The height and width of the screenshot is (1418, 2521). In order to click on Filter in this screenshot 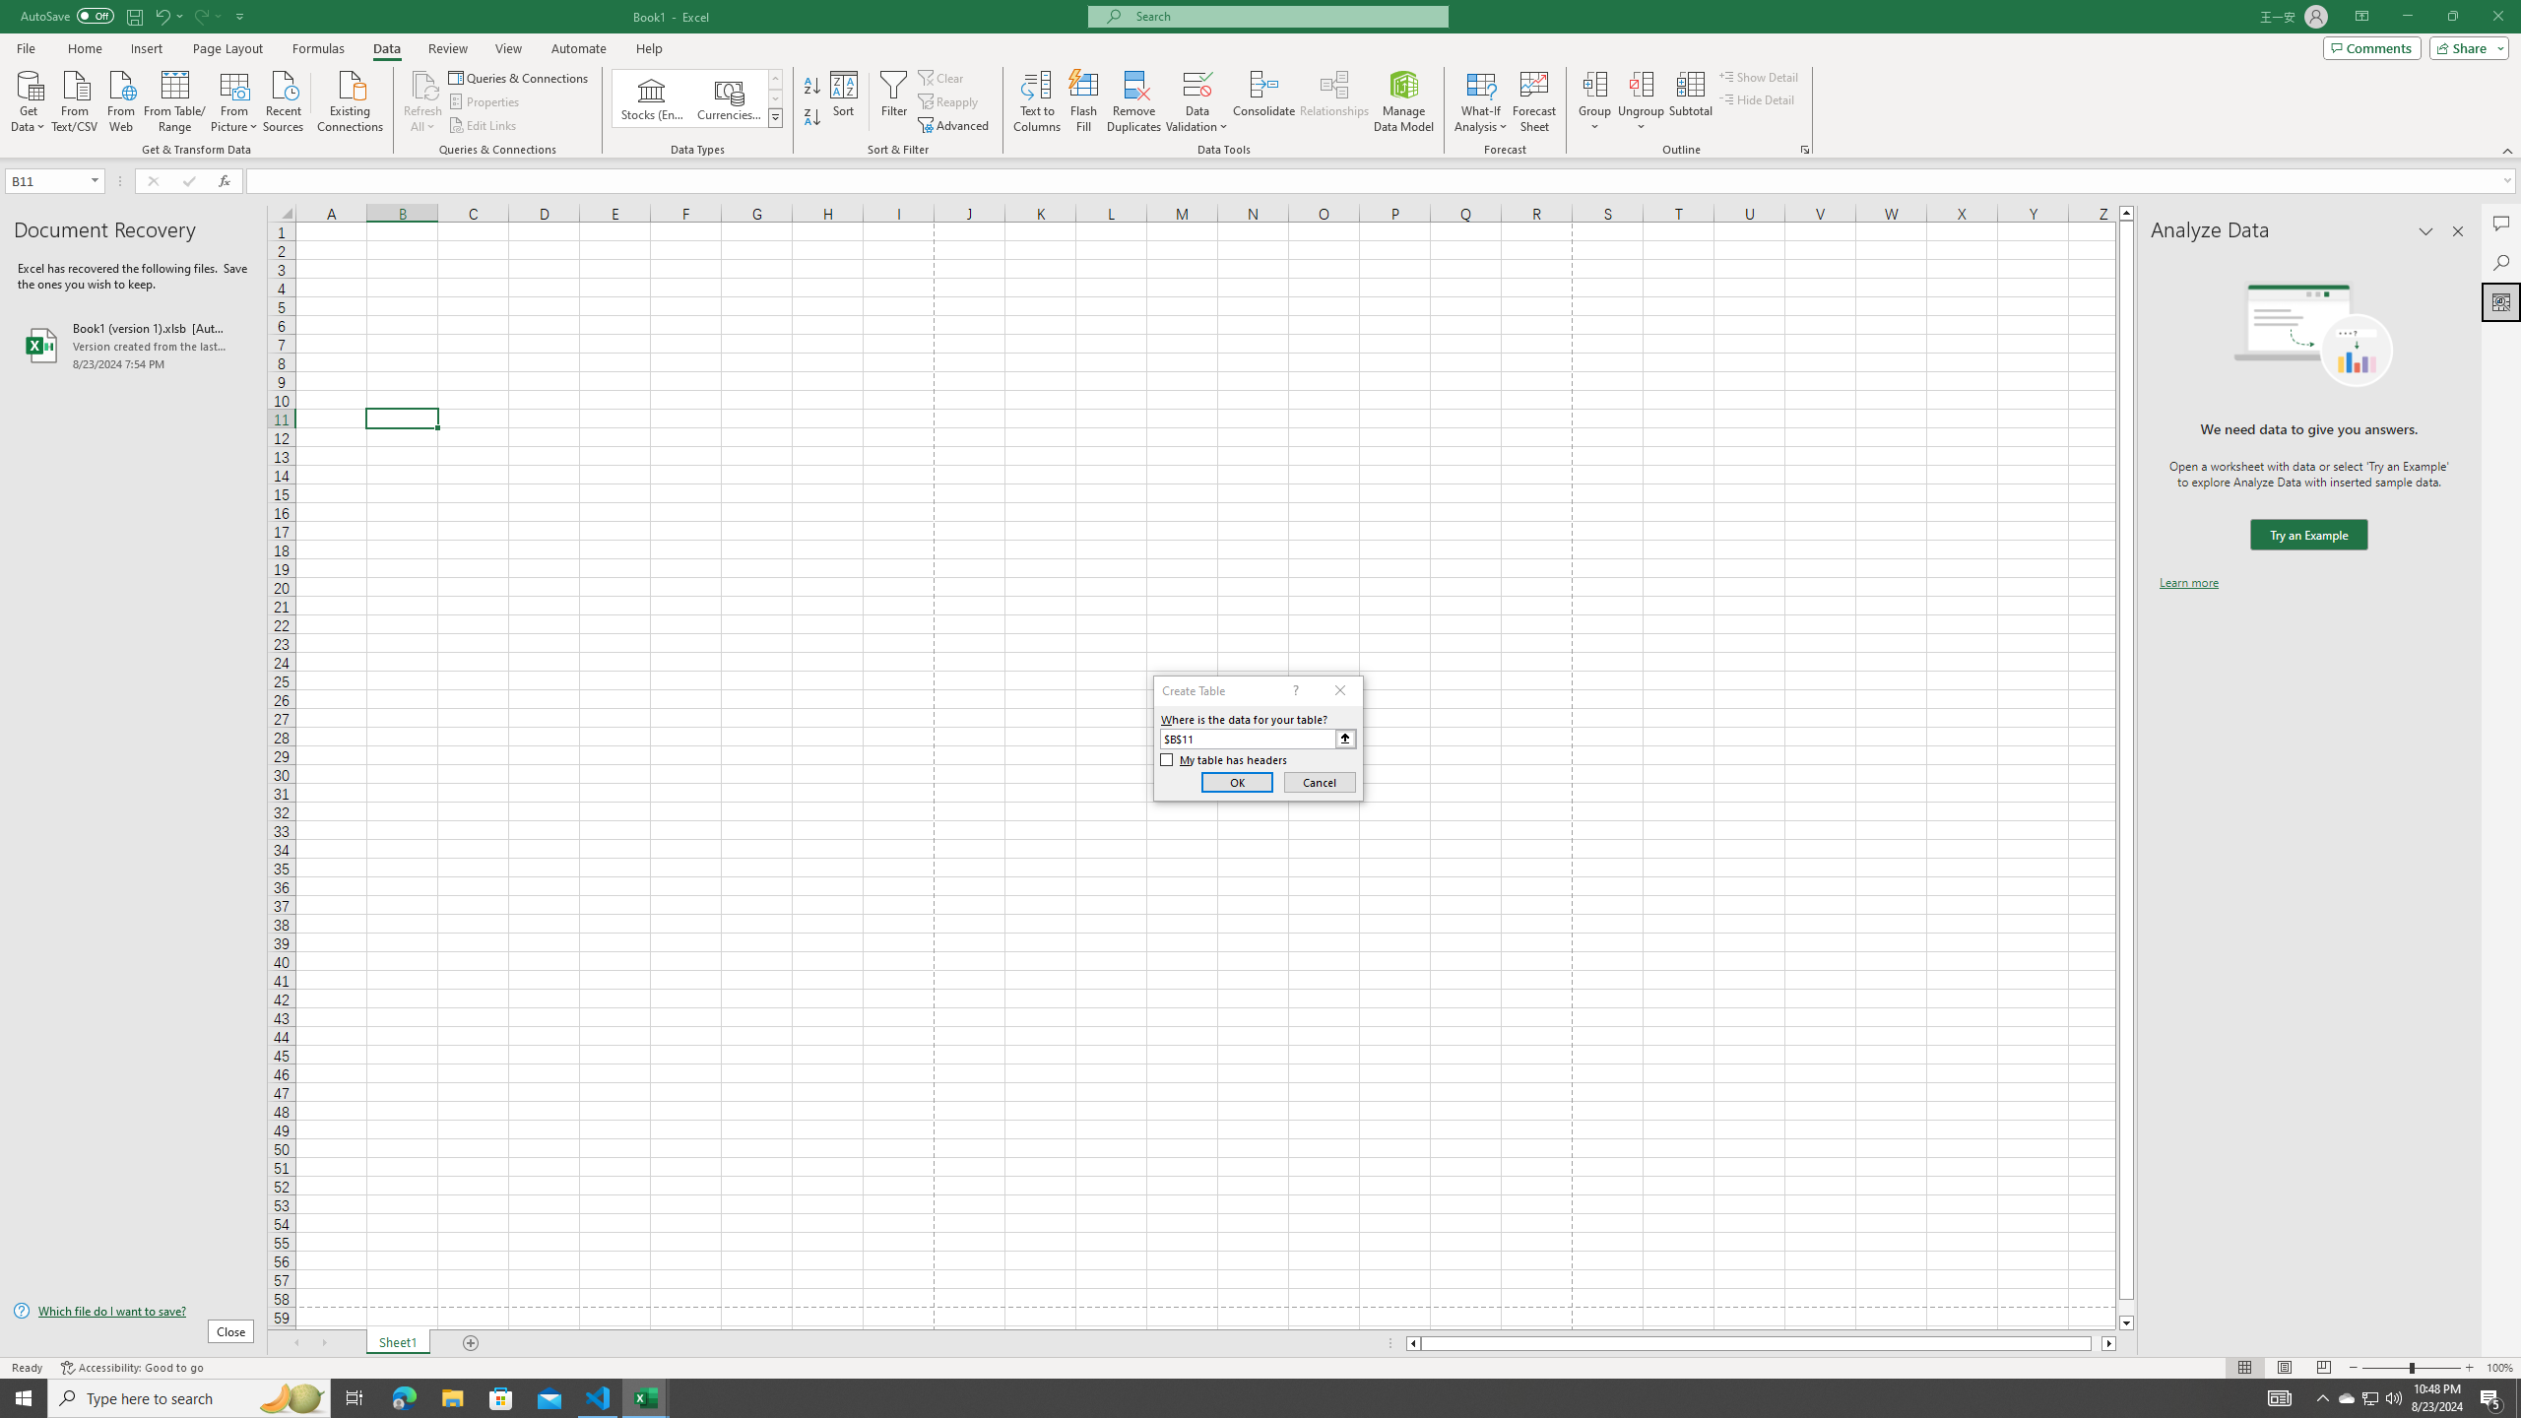, I will do `click(893, 101)`.